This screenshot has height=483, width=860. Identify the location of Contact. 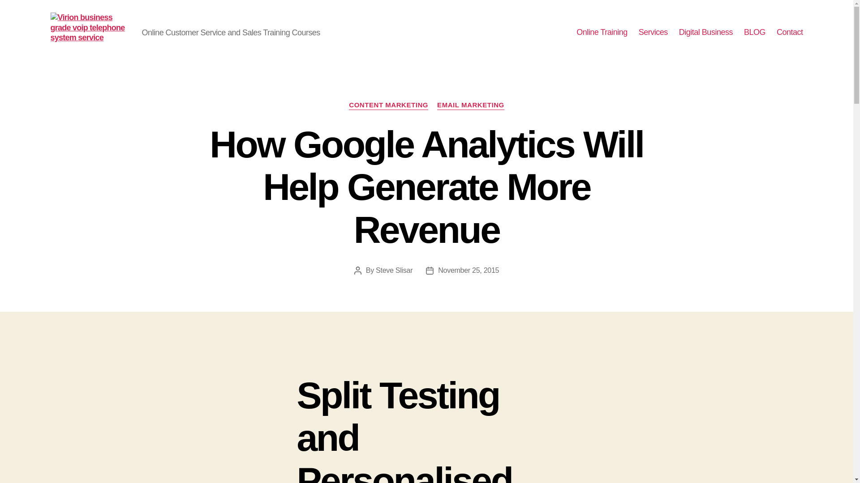
(790, 32).